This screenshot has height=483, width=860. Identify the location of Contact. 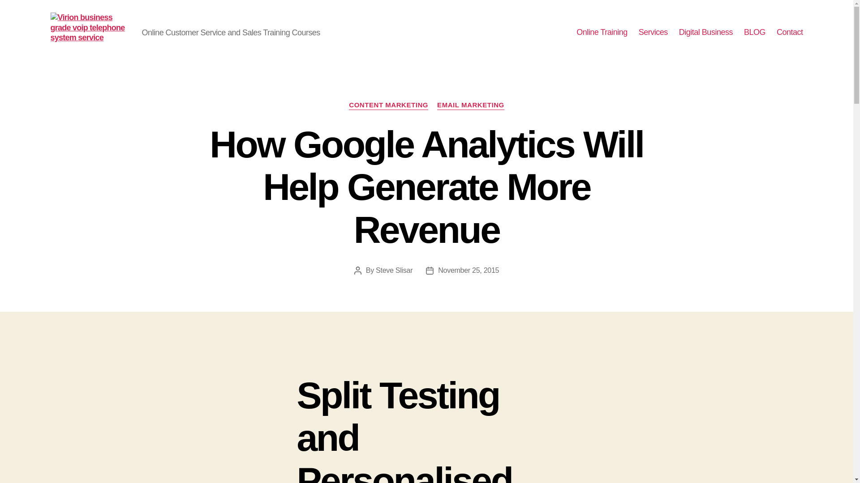
(790, 32).